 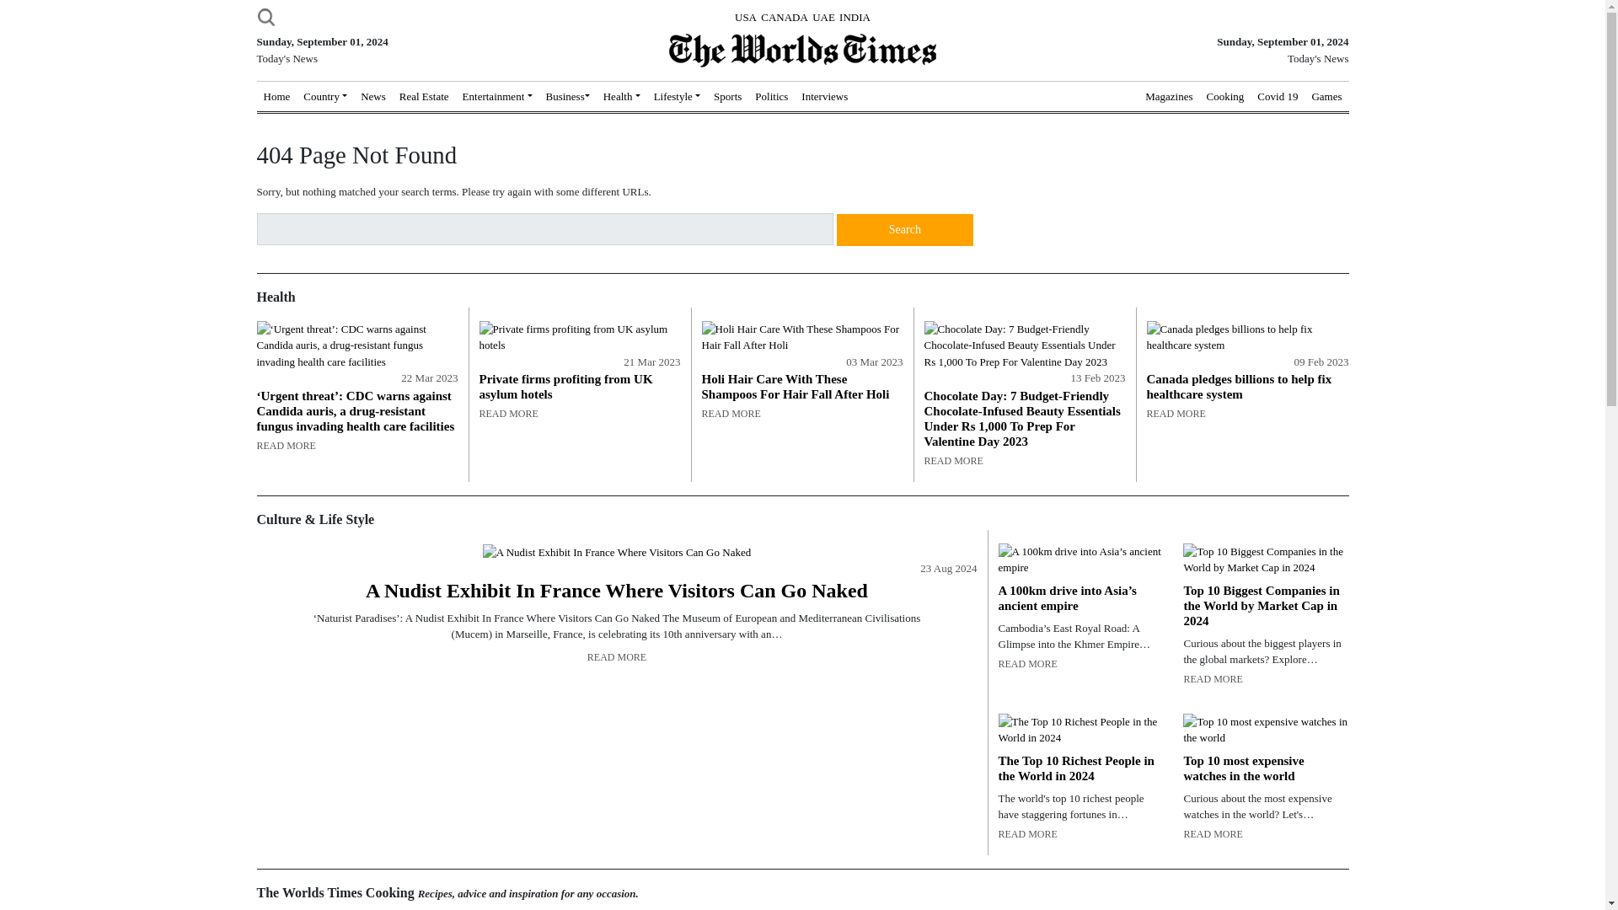 What do you see at coordinates (1265, 559) in the screenshot?
I see `Top 10 Biggest Companies in the World by Market Cap in 2024` at bounding box center [1265, 559].